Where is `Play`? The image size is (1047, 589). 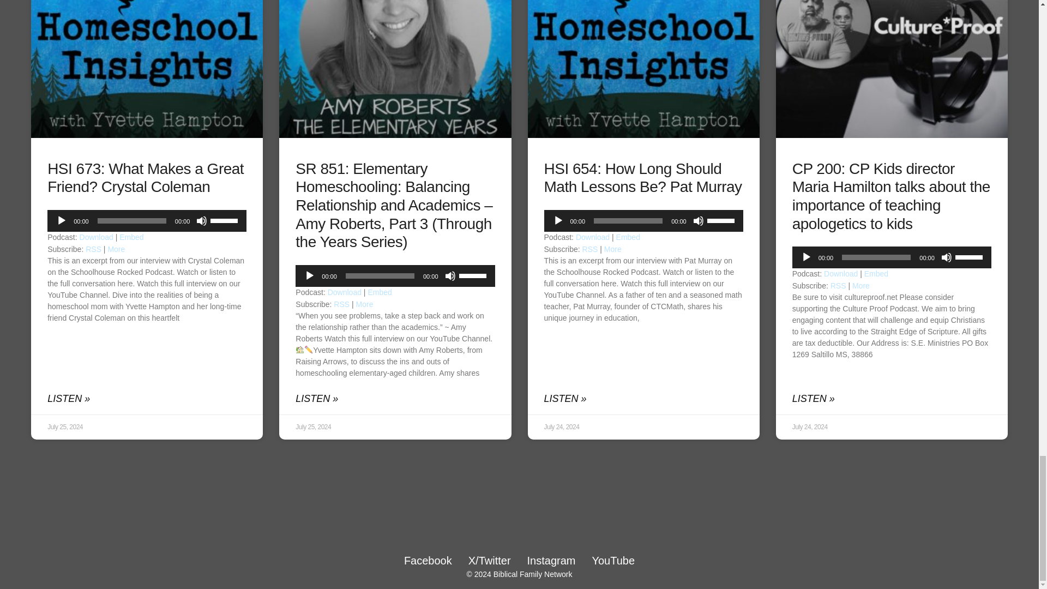
Play is located at coordinates (310, 276).